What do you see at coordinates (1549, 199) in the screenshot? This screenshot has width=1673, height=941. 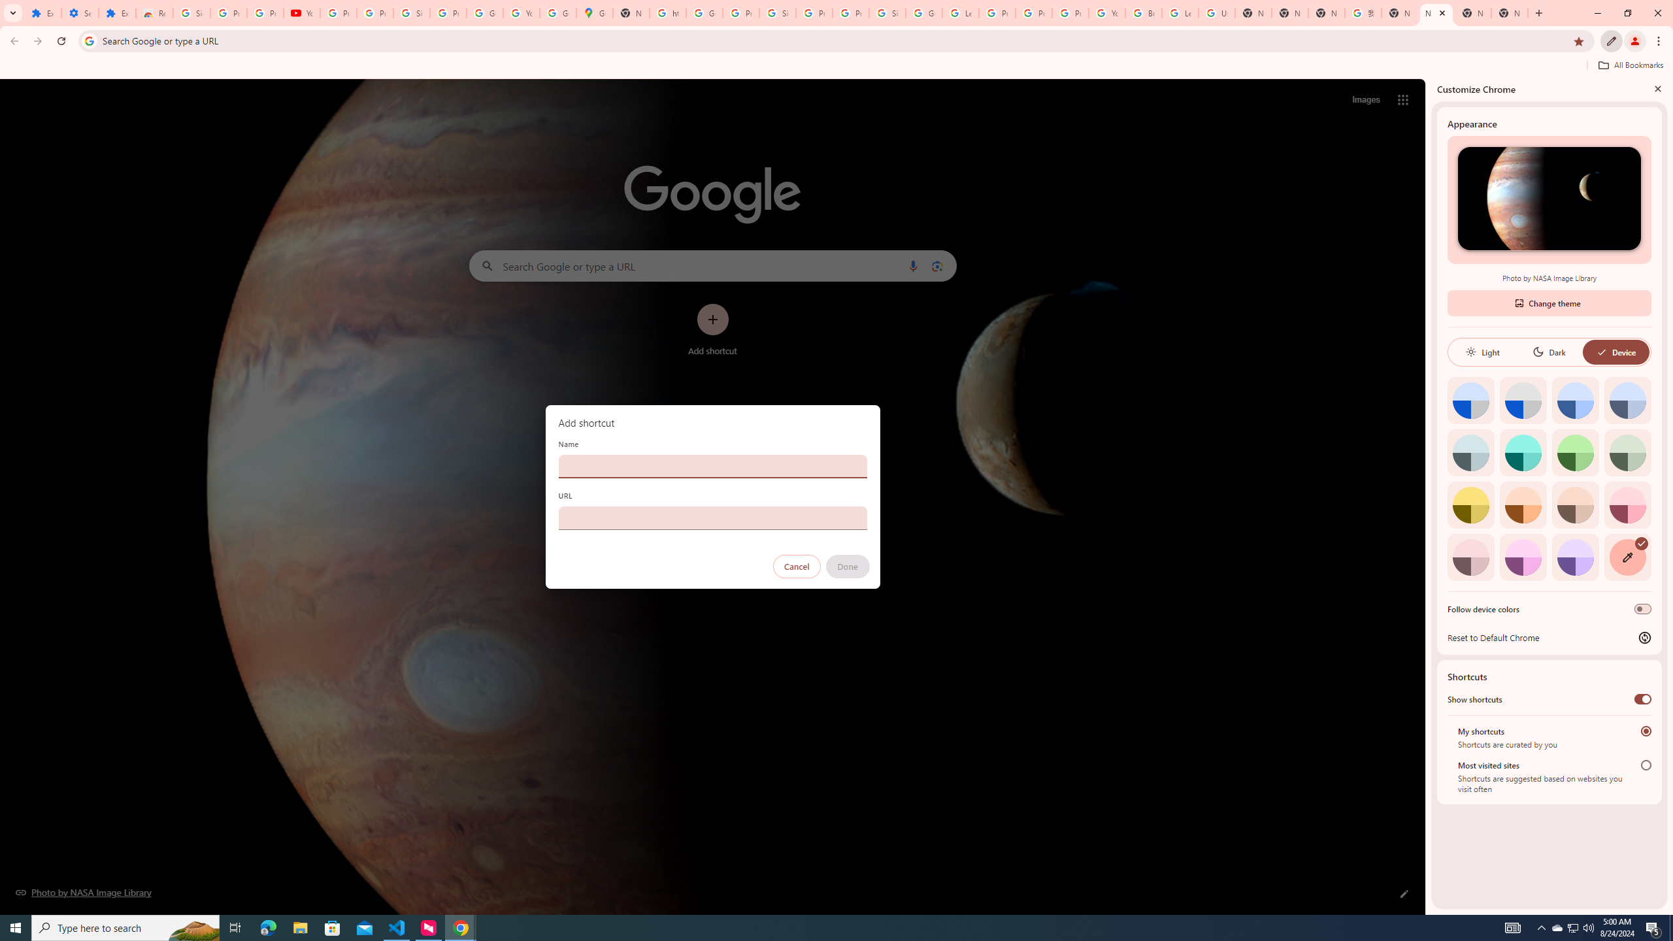 I see `Photo by NASA Image Library` at bounding box center [1549, 199].